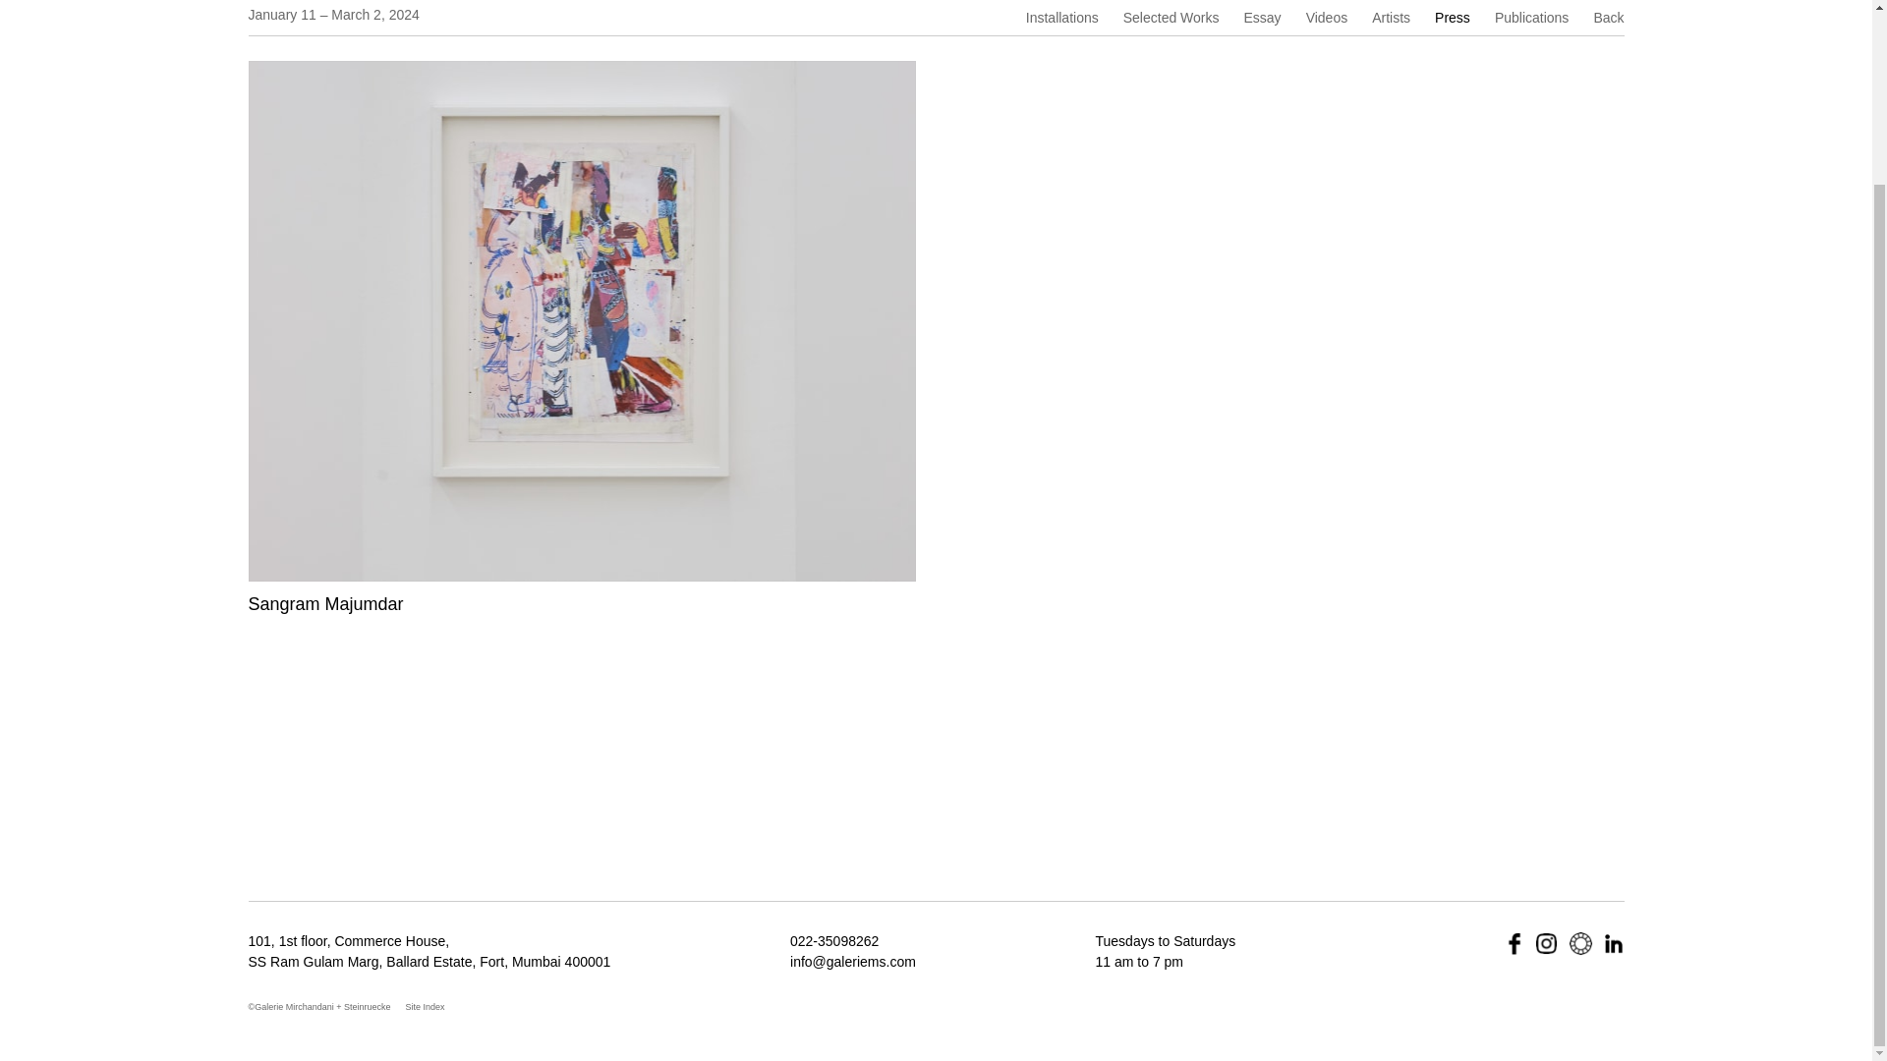 This screenshot has width=1887, height=1061. I want to click on Press, so click(1452, 18).